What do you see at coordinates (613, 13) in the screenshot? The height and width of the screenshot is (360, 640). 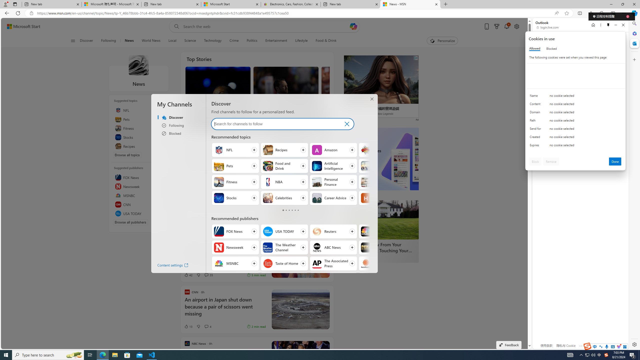 I see `Browser essentials` at bounding box center [613, 13].